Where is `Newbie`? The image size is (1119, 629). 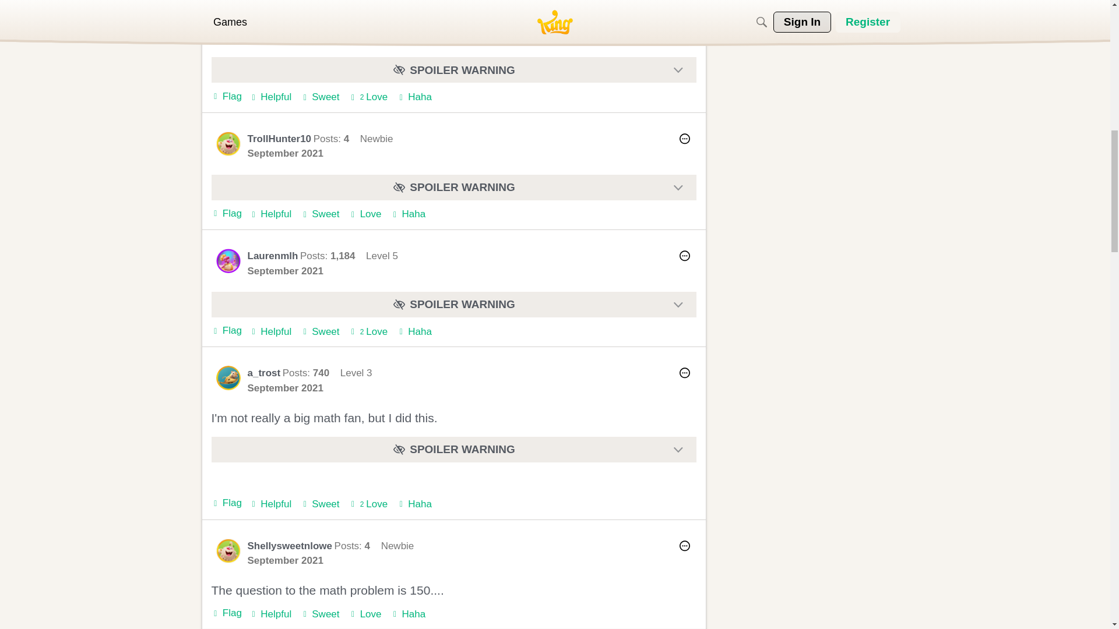 Newbie is located at coordinates (453, 70).